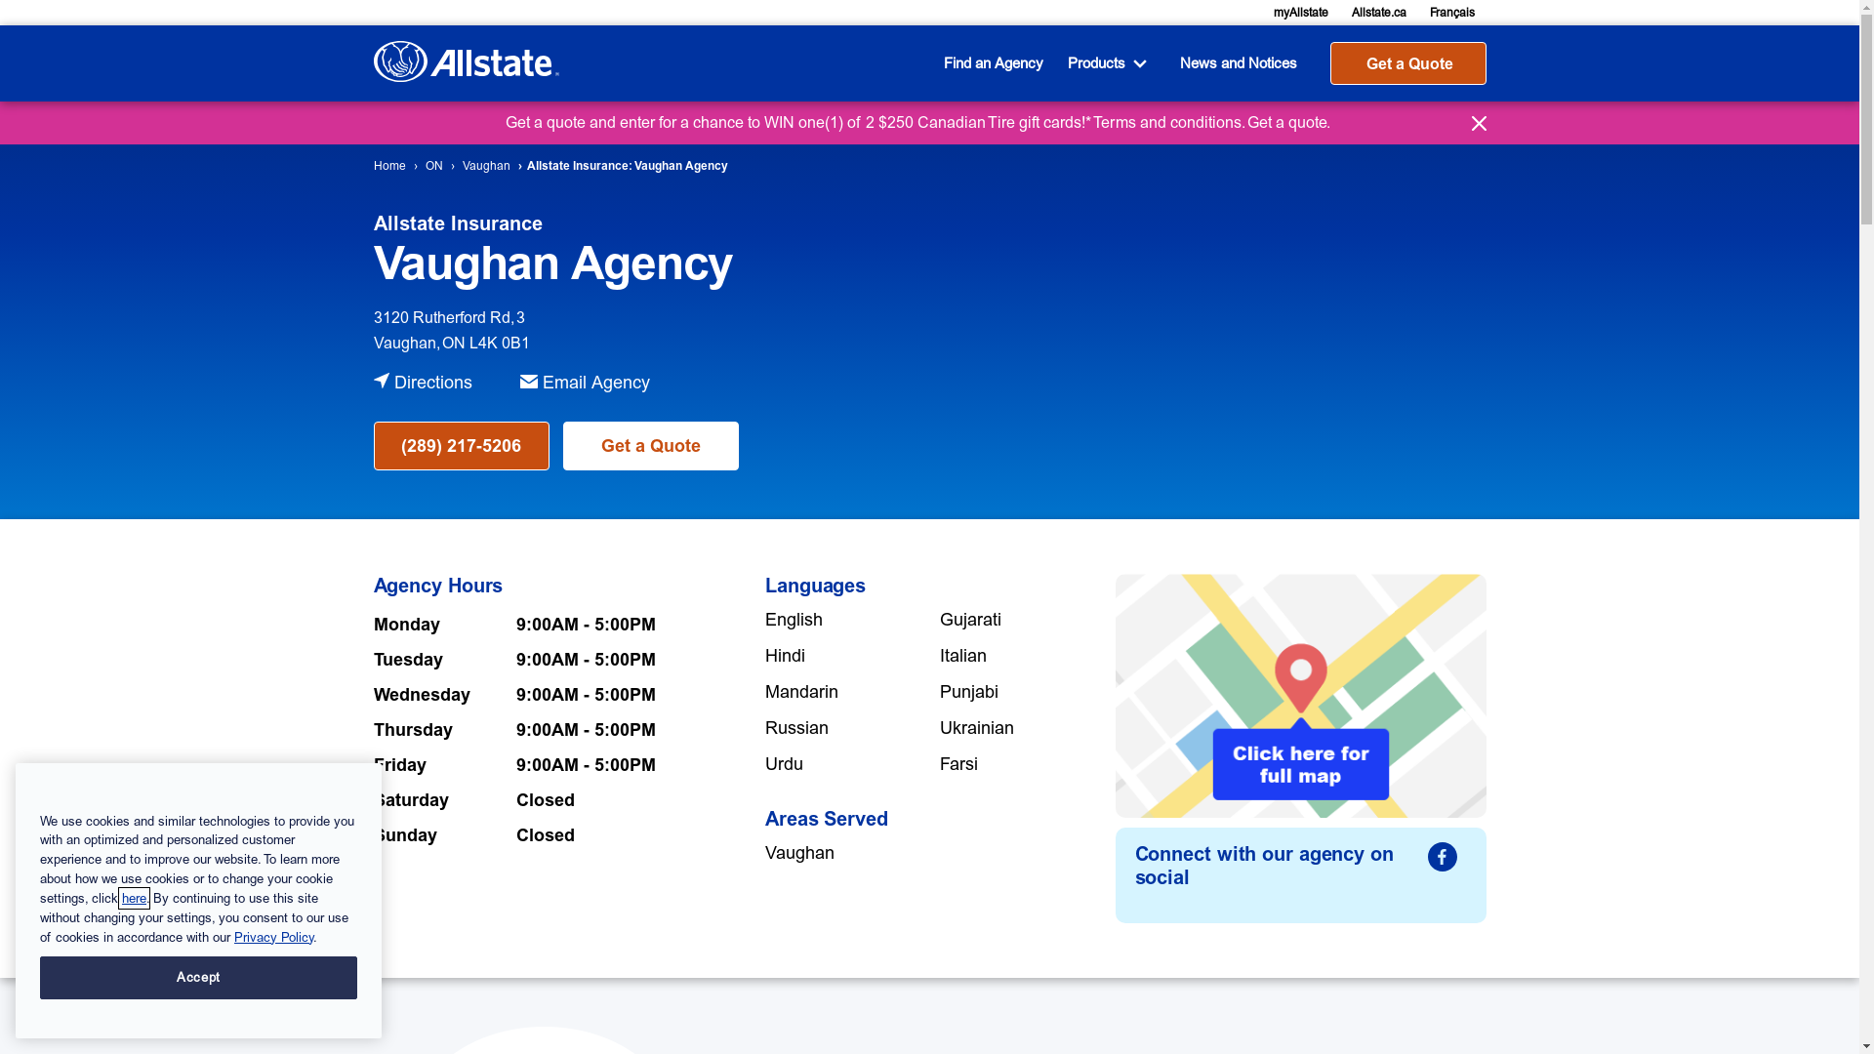 This screenshot has height=1054, width=1874. Describe the element at coordinates (1113, 63) in the screenshot. I see `Products` at that location.